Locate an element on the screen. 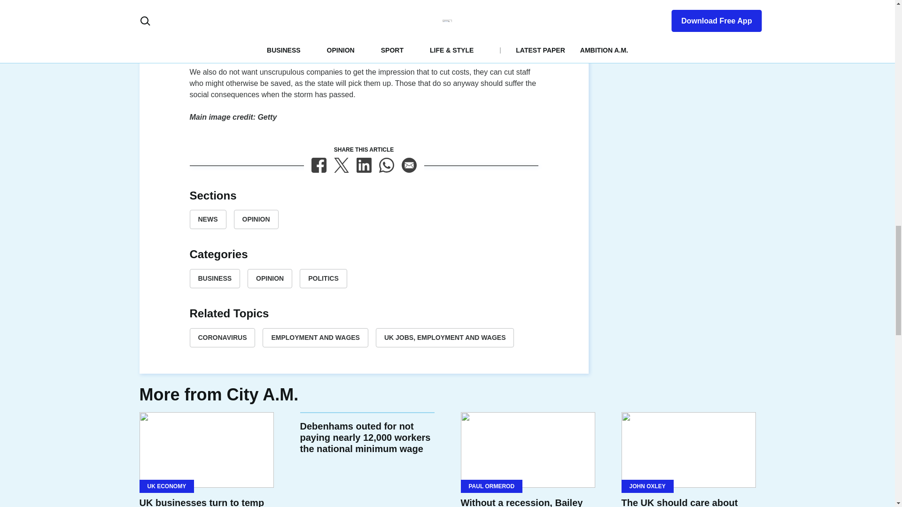 The height and width of the screenshot is (507, 902). X is located at coordinates (341, 165).